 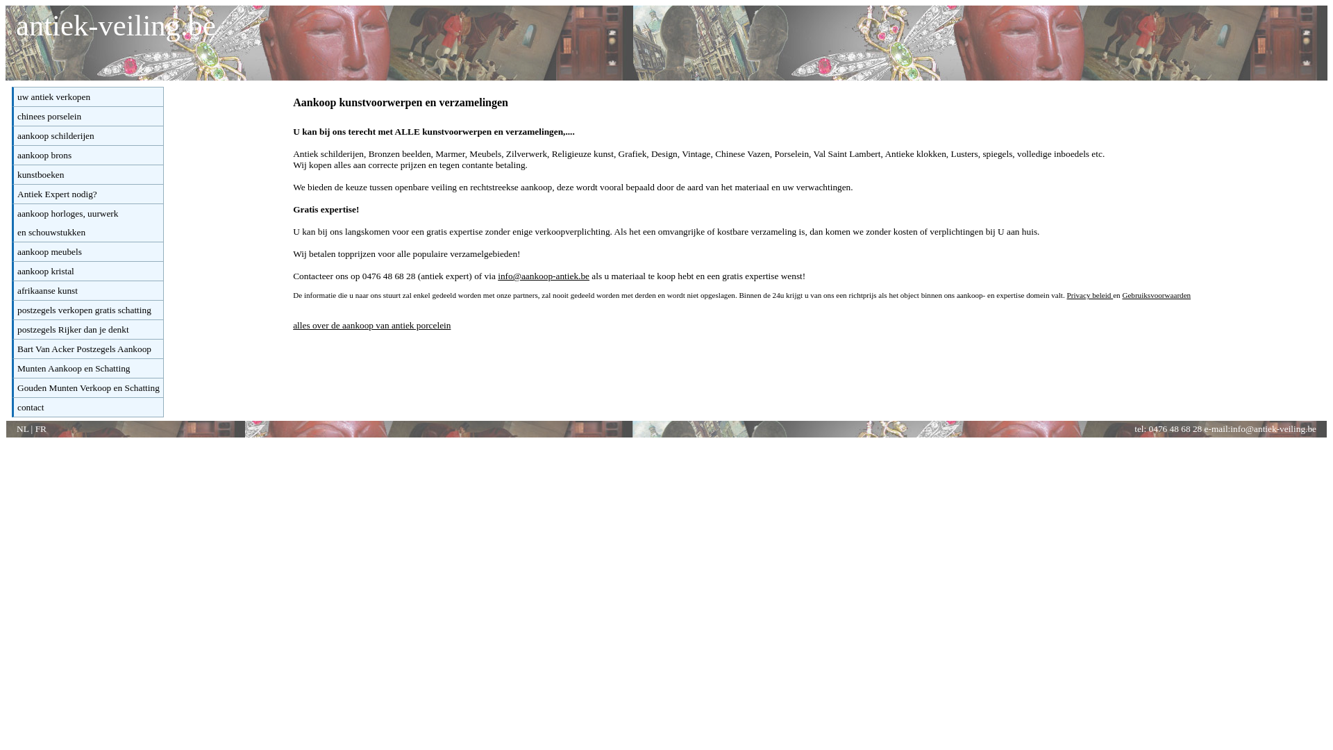 What do you see at coordinates (44, 156) in the screenshot?
I see `aankoop brons` at bounding box center [44, 156].